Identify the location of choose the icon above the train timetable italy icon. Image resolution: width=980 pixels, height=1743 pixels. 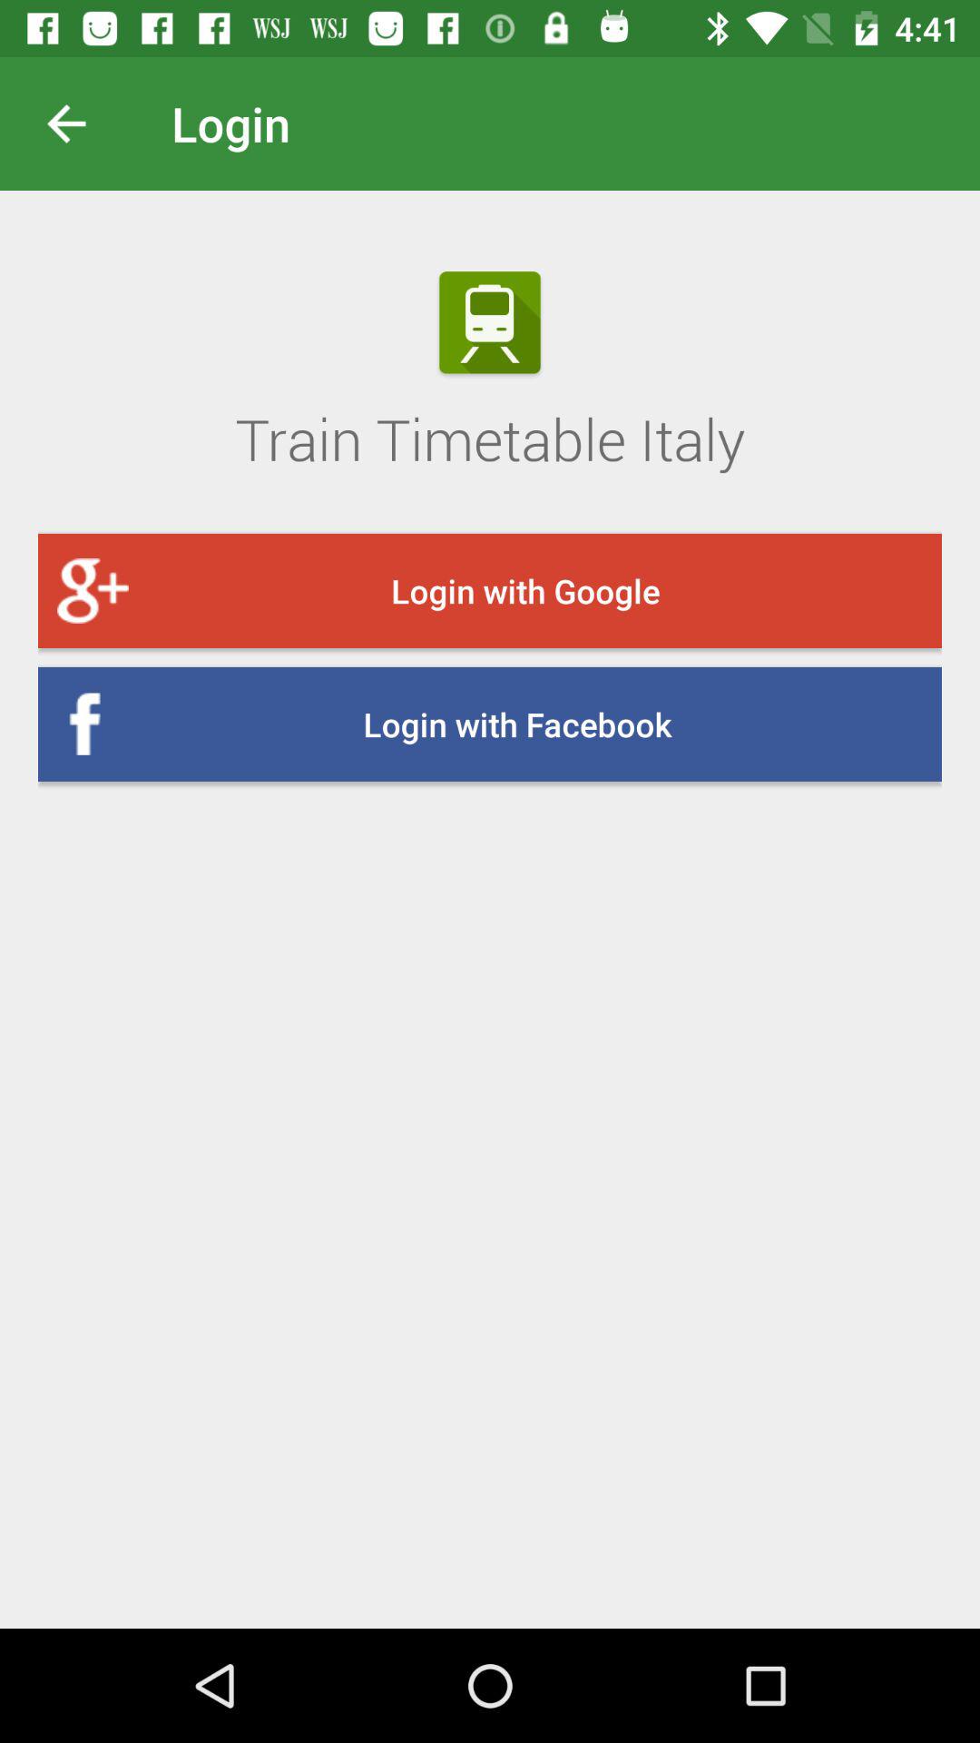
(81, 123).